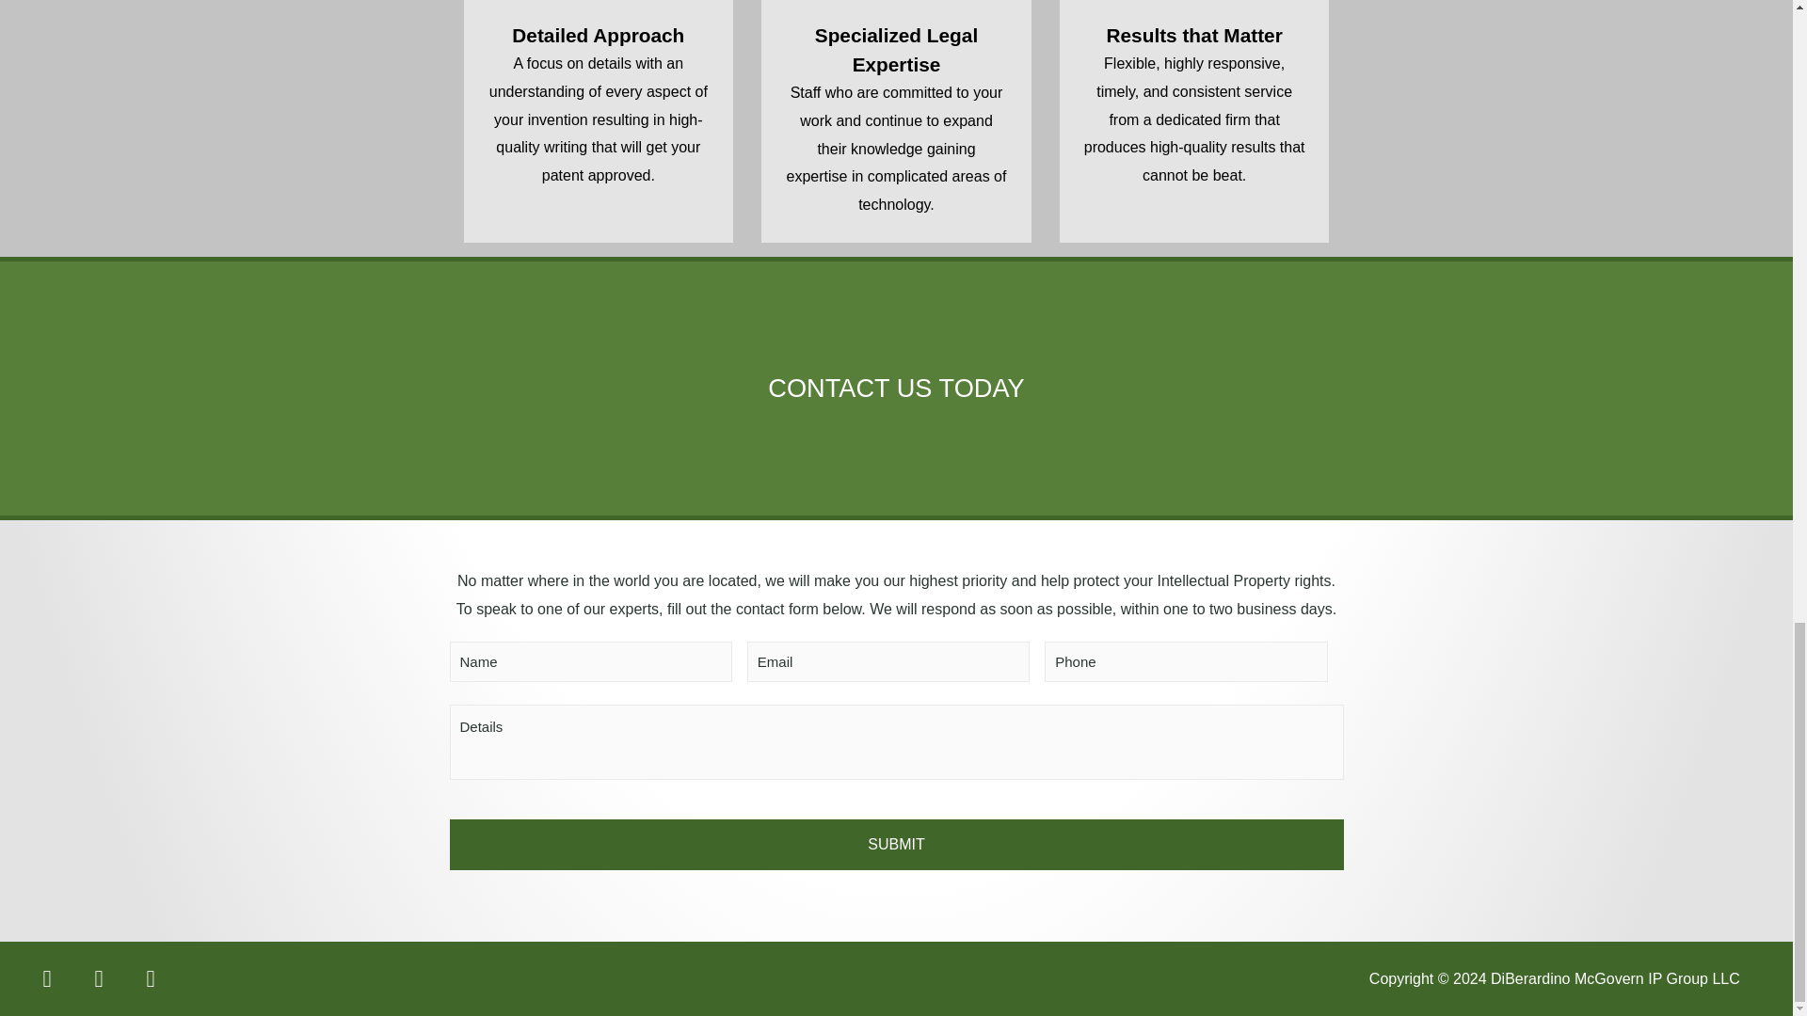  I want to click on Submit, so click(897, 844).